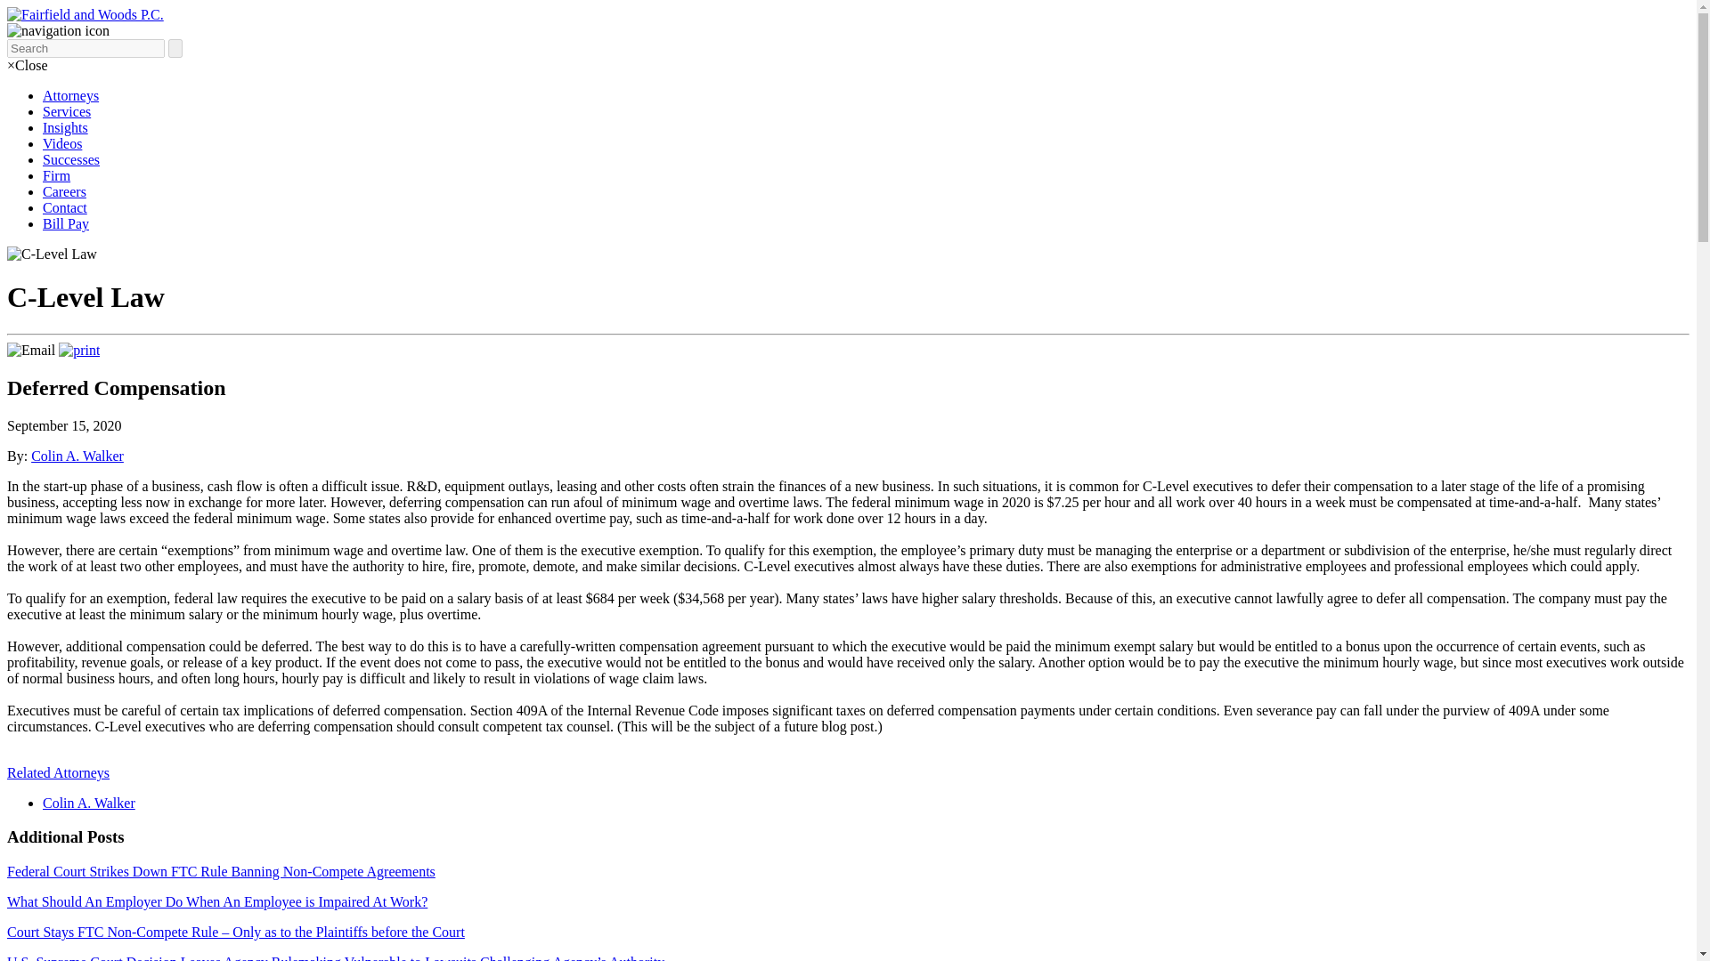  I want to click on Attorneys, so click(71, 95).